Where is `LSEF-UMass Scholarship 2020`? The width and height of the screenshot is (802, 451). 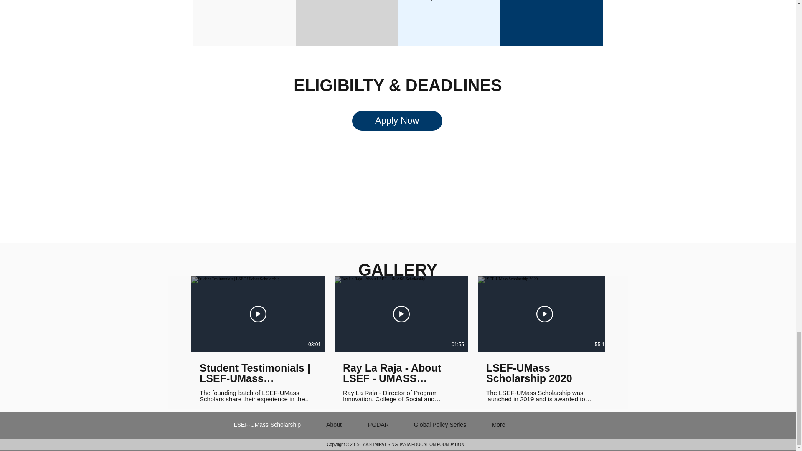
LSEF-UMass Scholarship 2020 is located at coordinates (544, 373).